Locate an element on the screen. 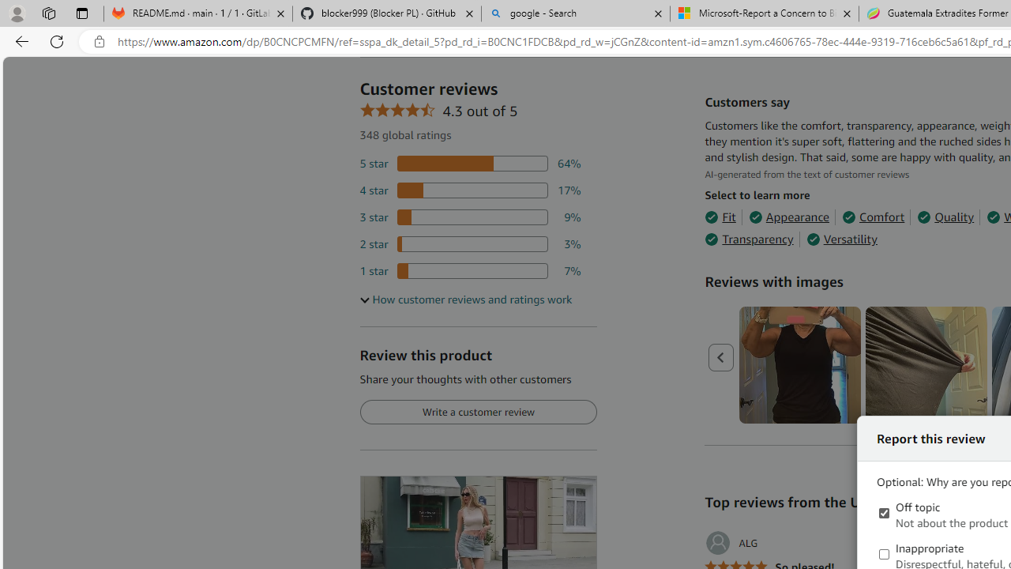  3 percent of reviews have 2 stars is located at coordinates (470, 243).